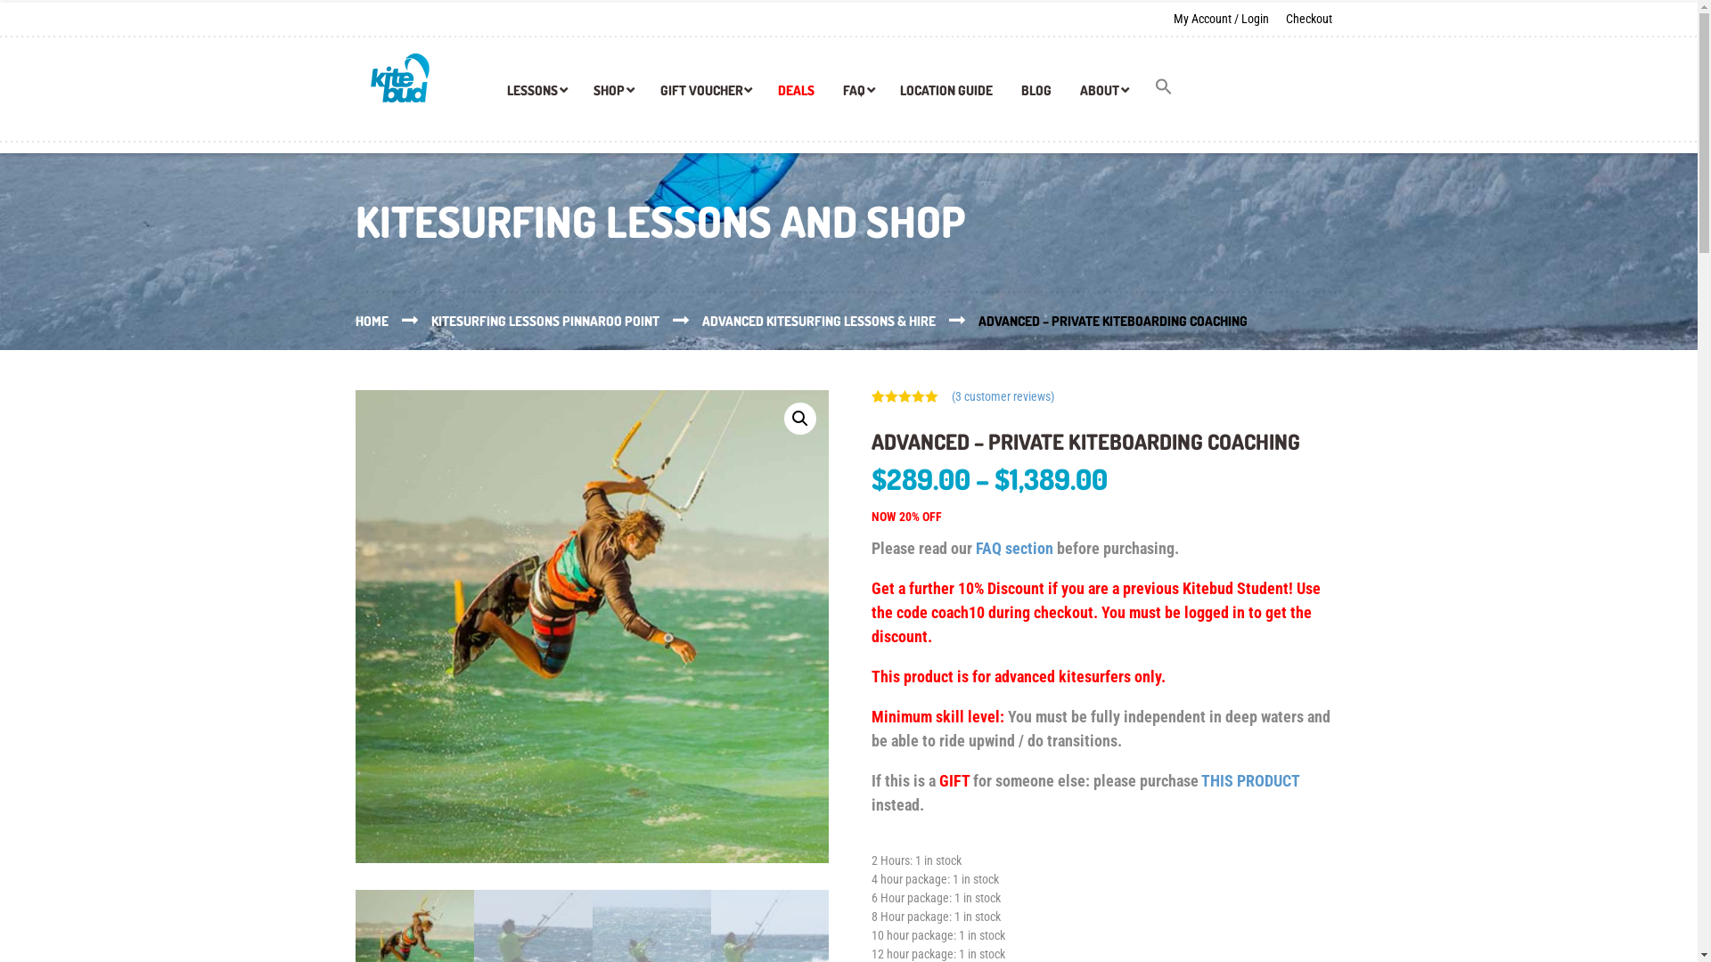  I want to click on logged in, so click(1215, 613).